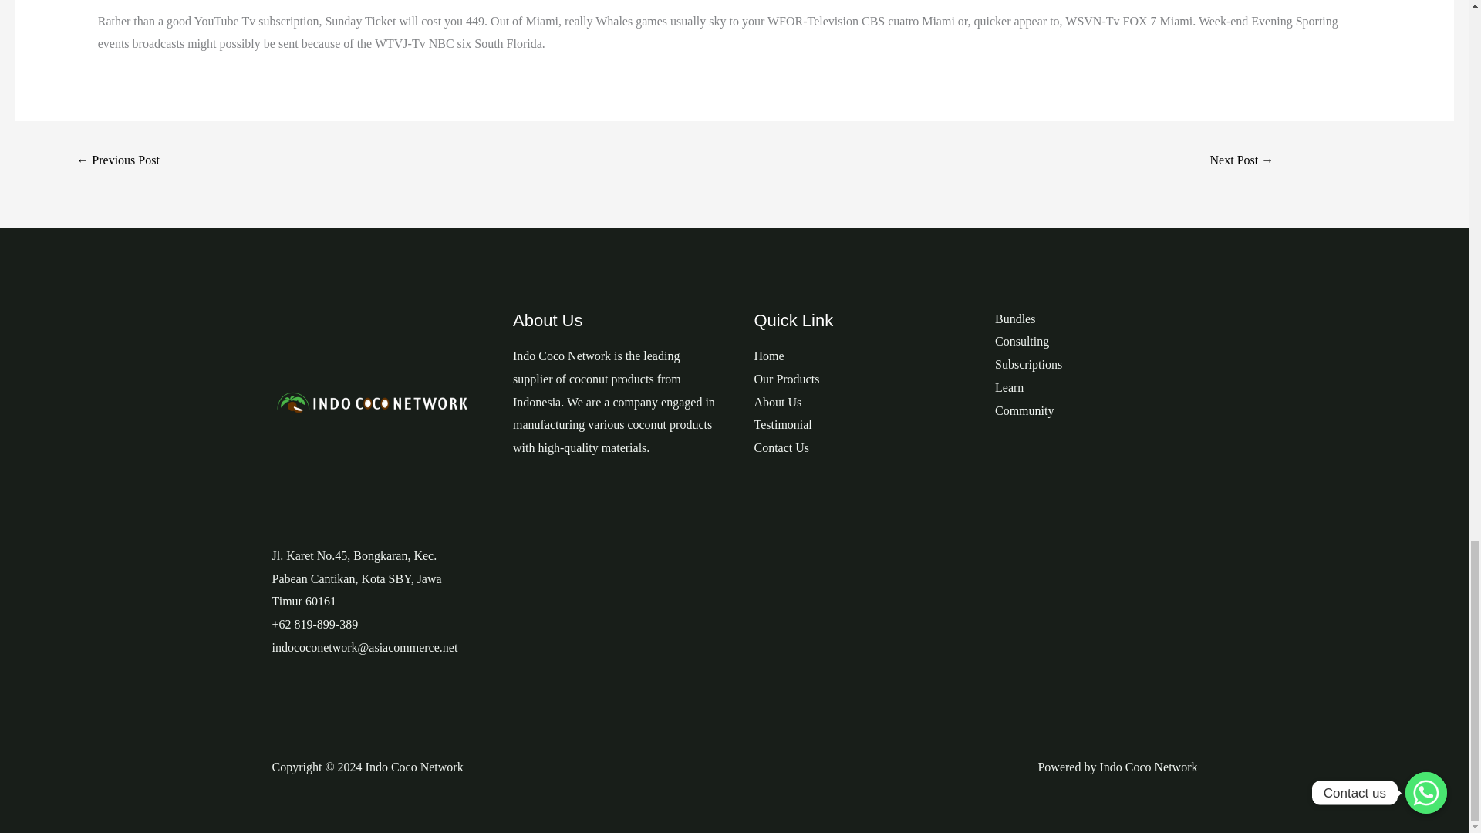  What do you see at coordinates (787, 379) in the screenshot?
I see `Our Products` at bounding box center [787, 379].